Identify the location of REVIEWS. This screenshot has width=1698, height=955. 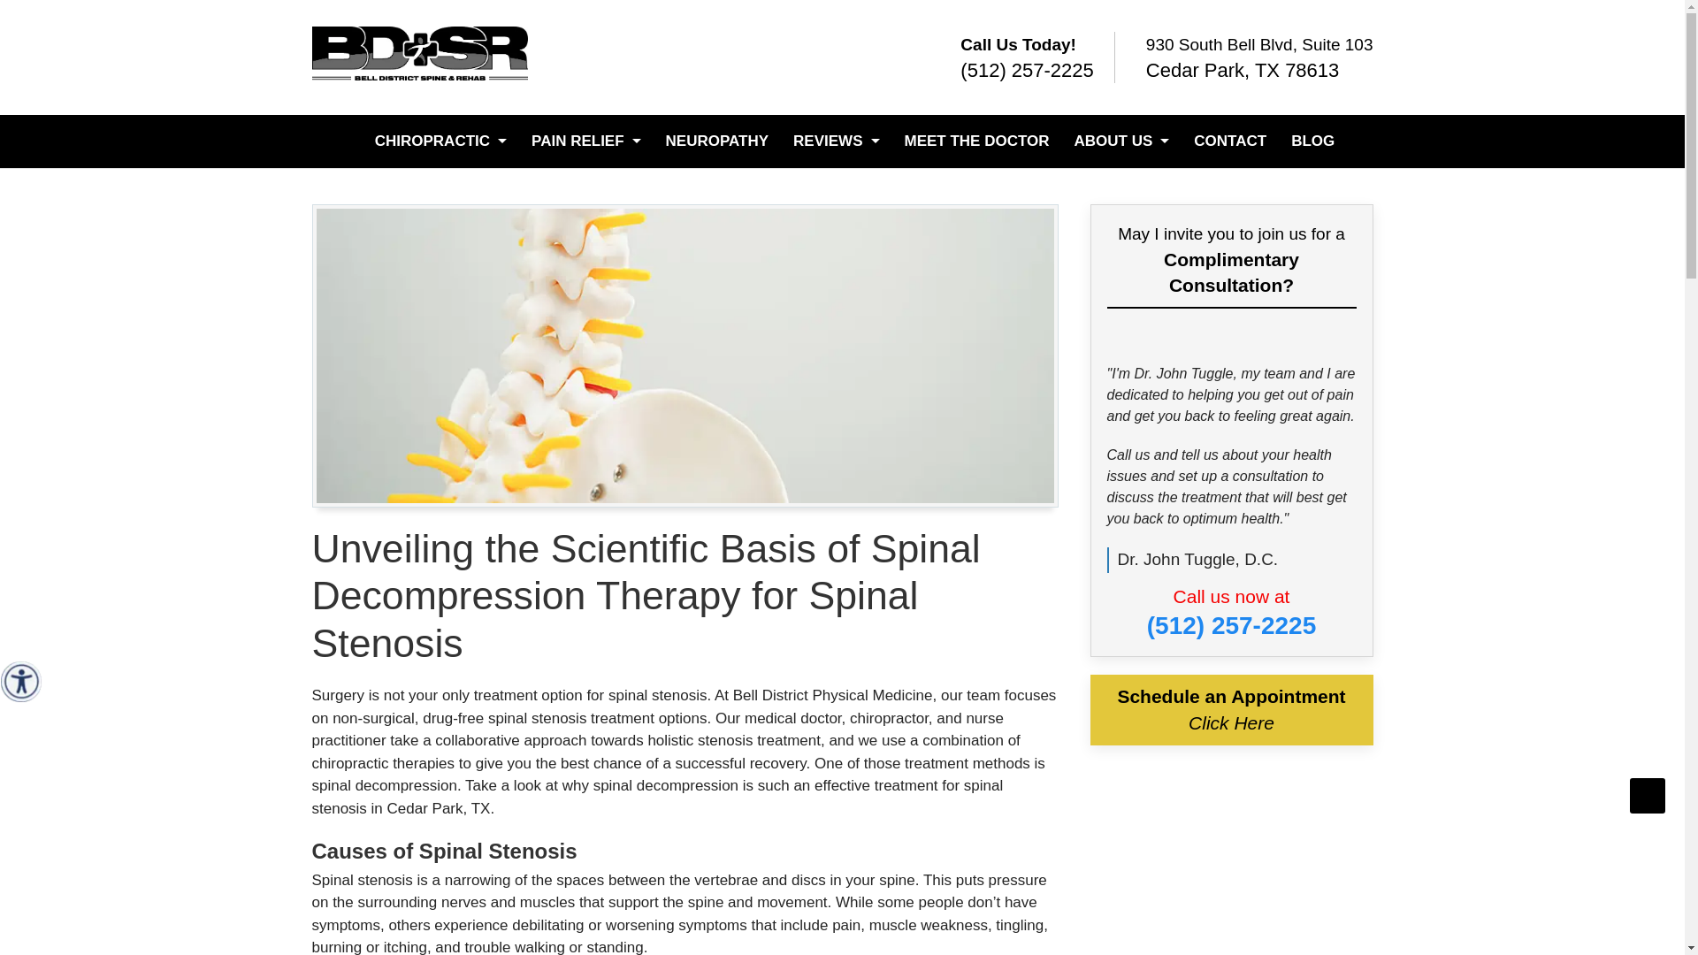
(837, 141).